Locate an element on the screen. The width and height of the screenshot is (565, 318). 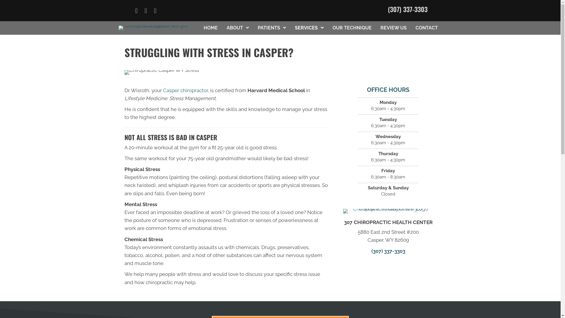
REVIEW US is located at coordinates (393, 28).